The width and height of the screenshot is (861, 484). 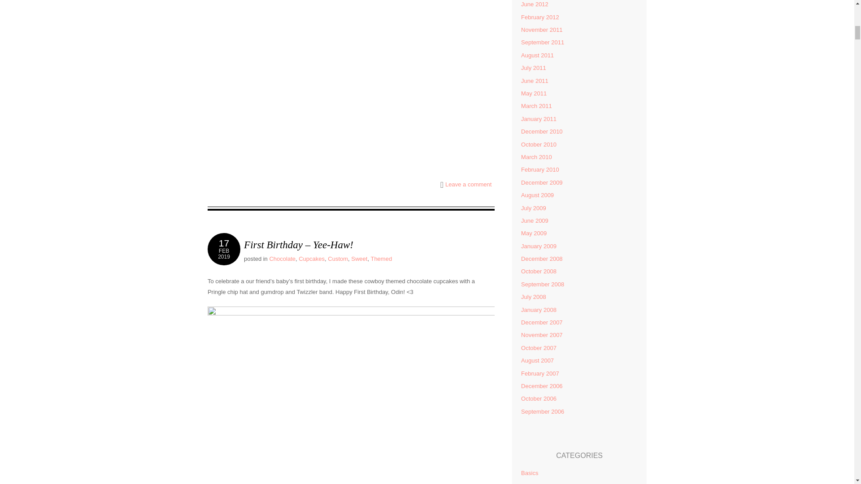 I want to click on Leave a comment, so click(x=468, y=184).